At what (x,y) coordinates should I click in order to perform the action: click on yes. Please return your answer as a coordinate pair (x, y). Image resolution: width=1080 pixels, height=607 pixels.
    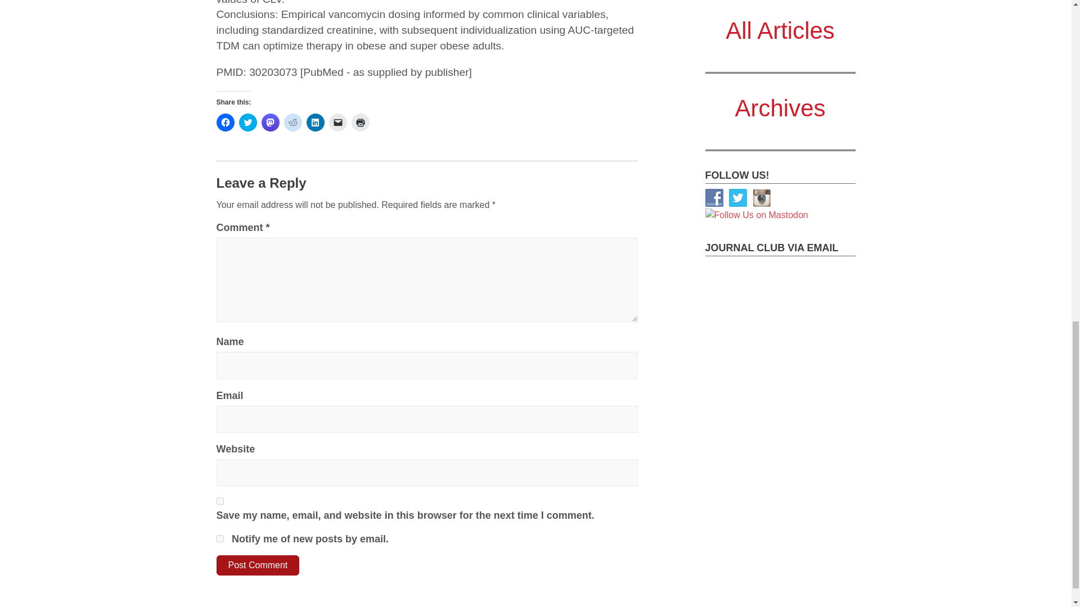
    Looking at the image, I should click on (219, 500).